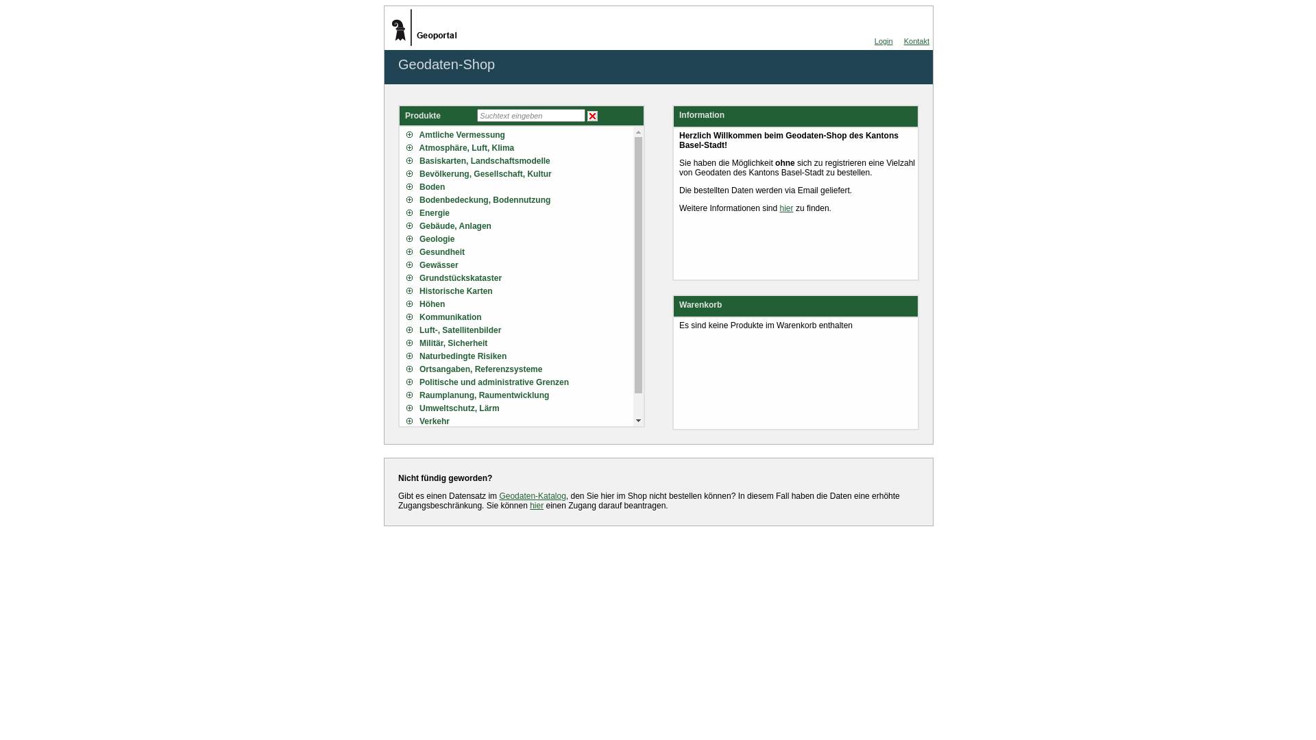  What do you see at coordinates (520, 317) in the screenshot?
I see `   Kommunikation` at bounding box center [520, 317].